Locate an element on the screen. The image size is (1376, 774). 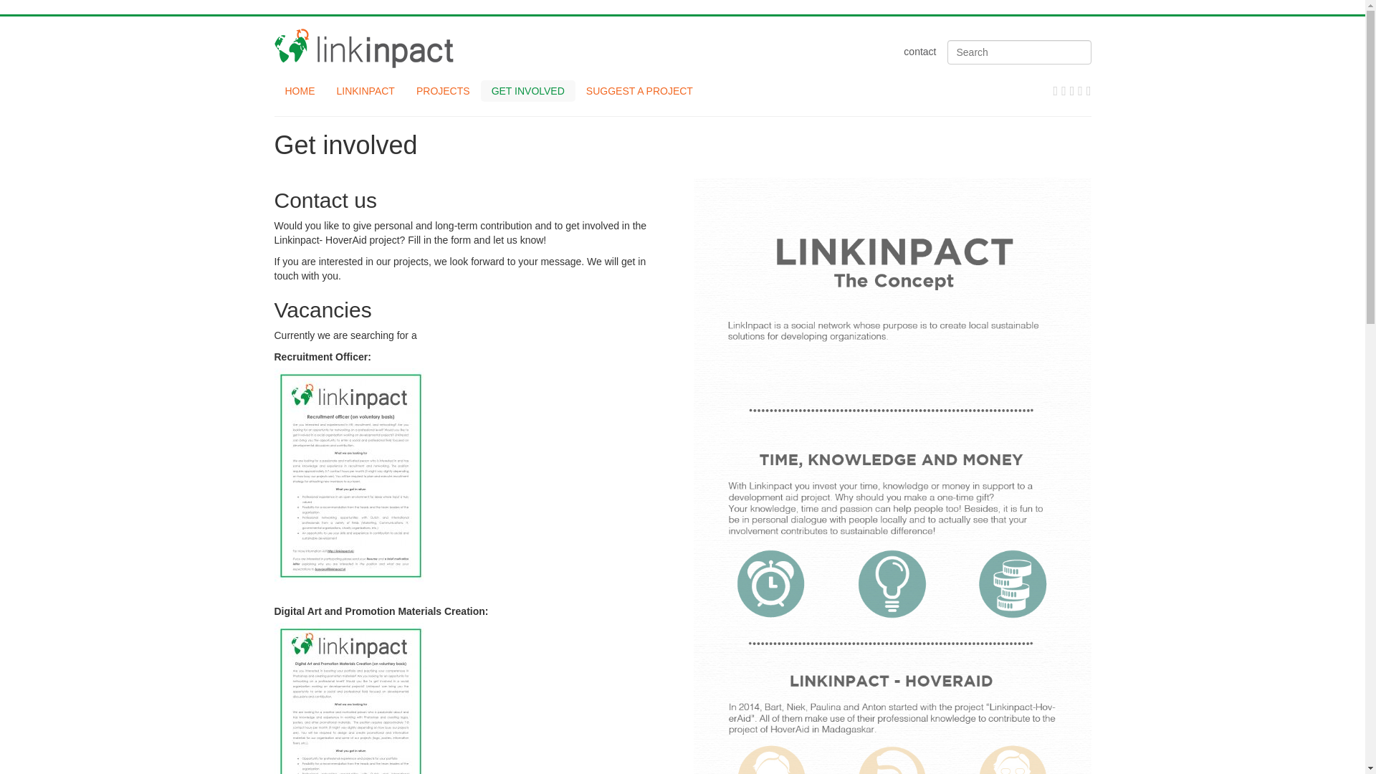
HOME is located at coordinates (300, 90).